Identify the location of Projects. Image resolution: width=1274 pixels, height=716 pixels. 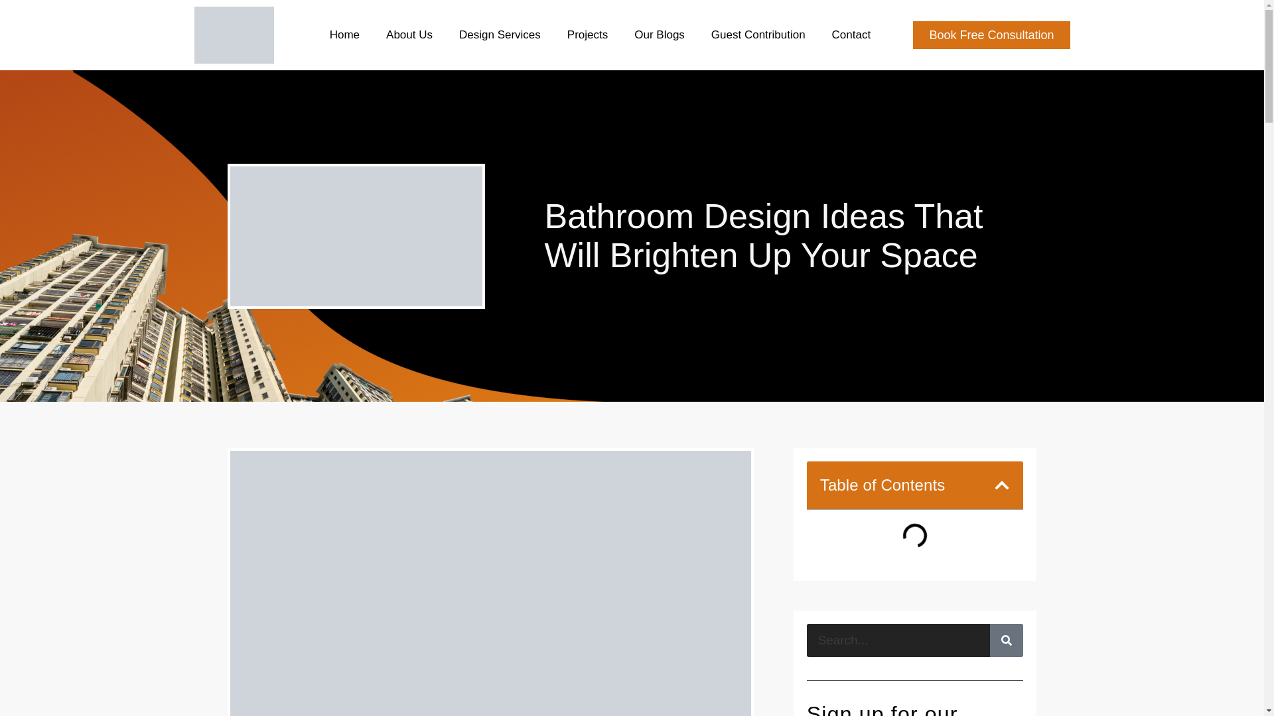
(588, 34).